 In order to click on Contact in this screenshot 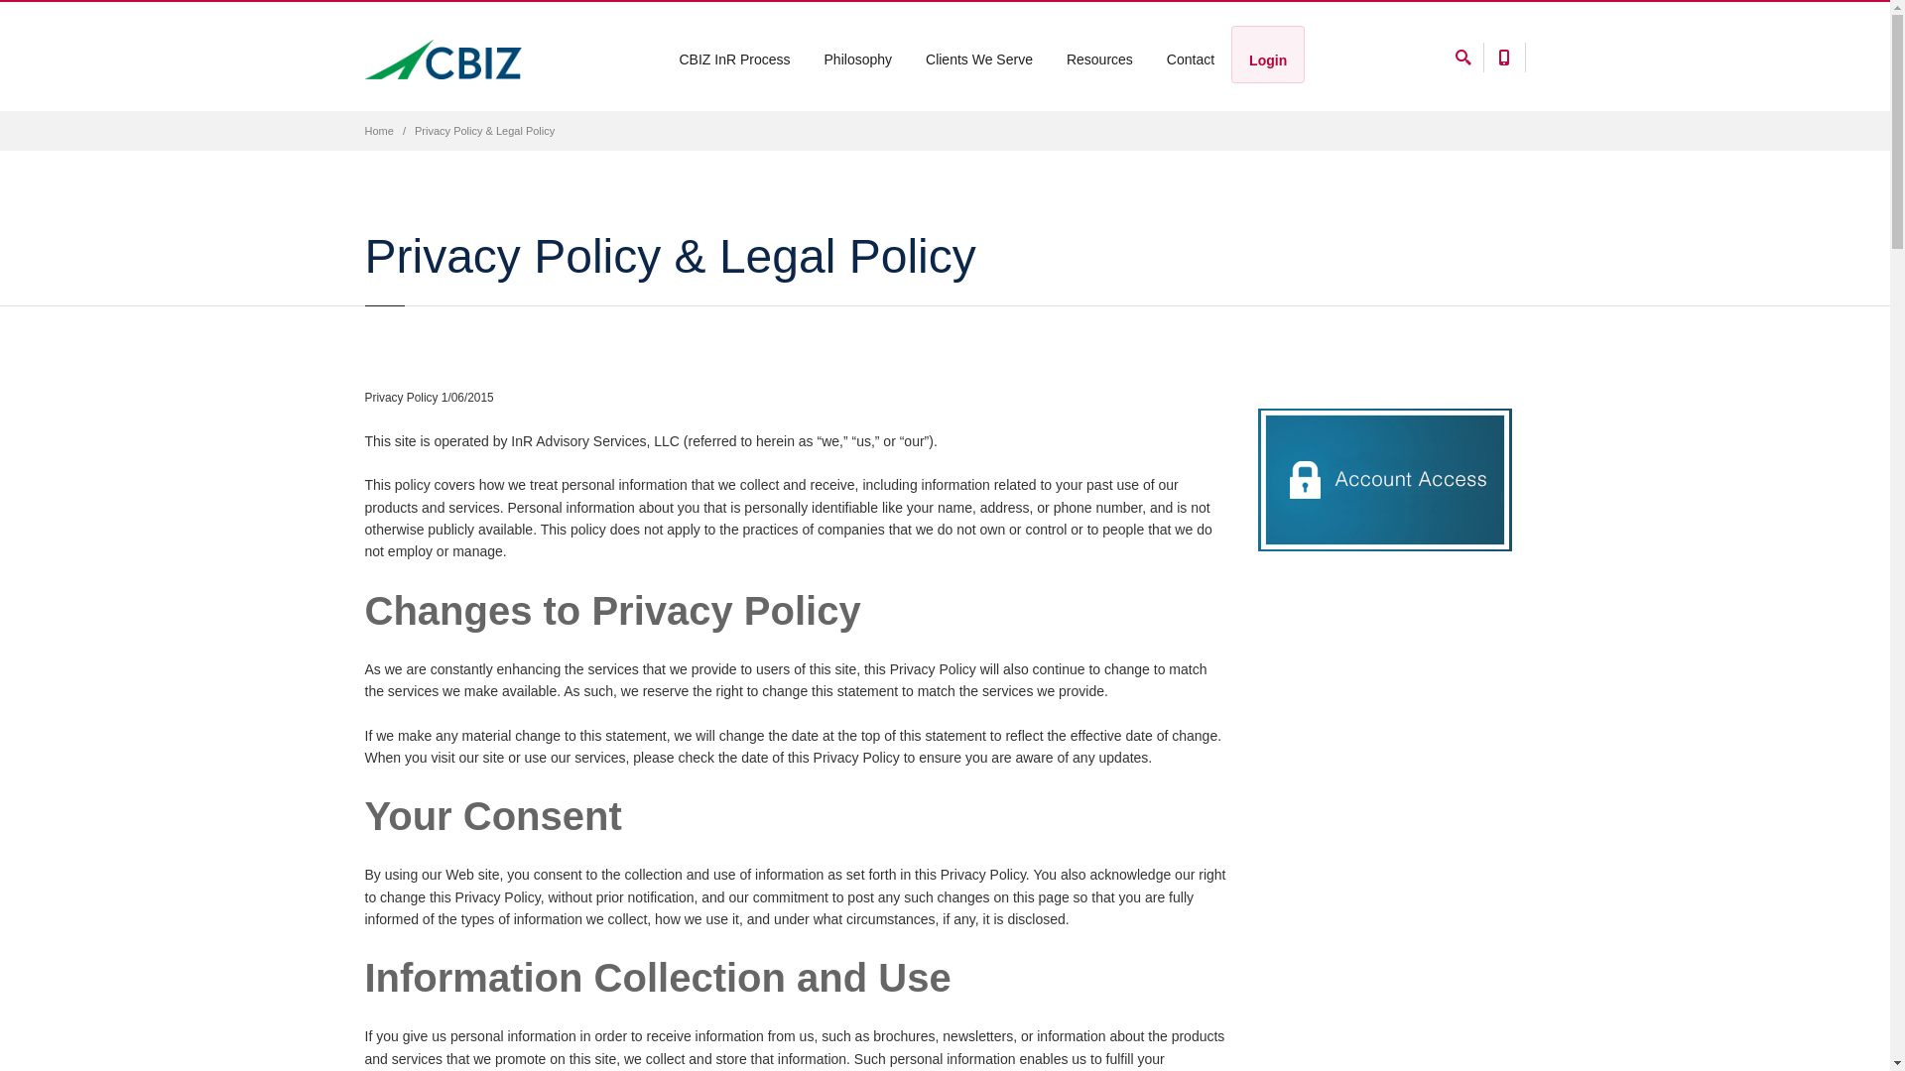, I will do `click(1191, 54)`.